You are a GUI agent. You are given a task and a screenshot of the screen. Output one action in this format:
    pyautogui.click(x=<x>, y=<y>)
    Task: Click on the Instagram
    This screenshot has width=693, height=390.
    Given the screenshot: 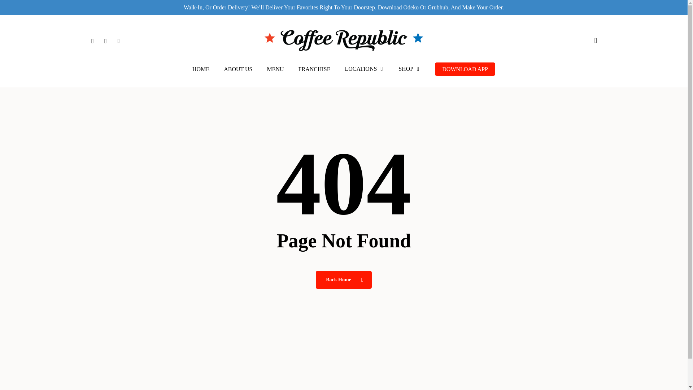 What is the action you would take?
    pyautogui.click(x=105, y=40)
    